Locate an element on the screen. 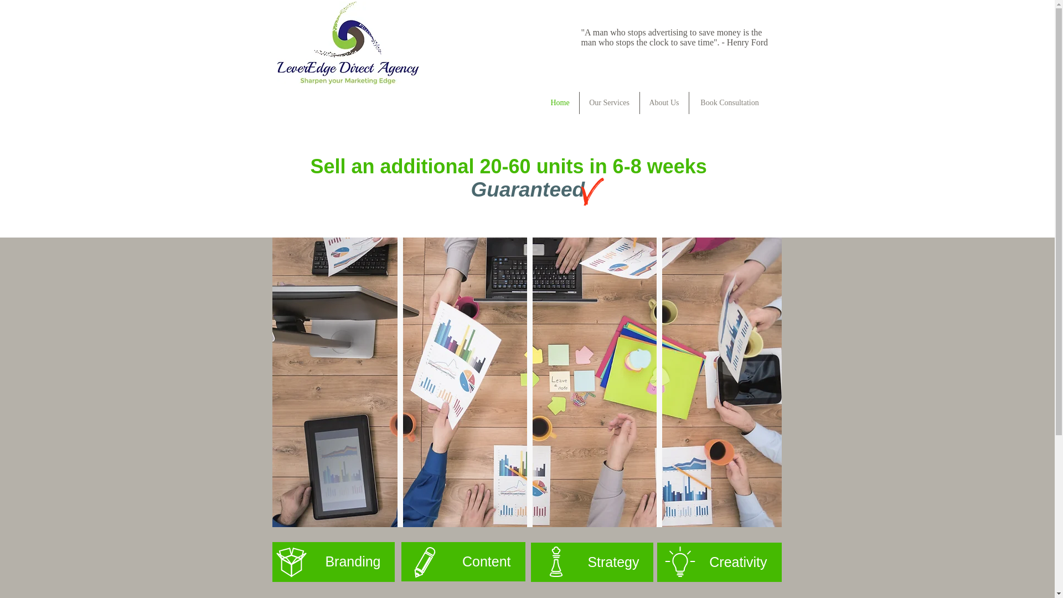 The height and width of the screenshot is (598, 1063). Book Consultation is located at coordinates (729, 103).